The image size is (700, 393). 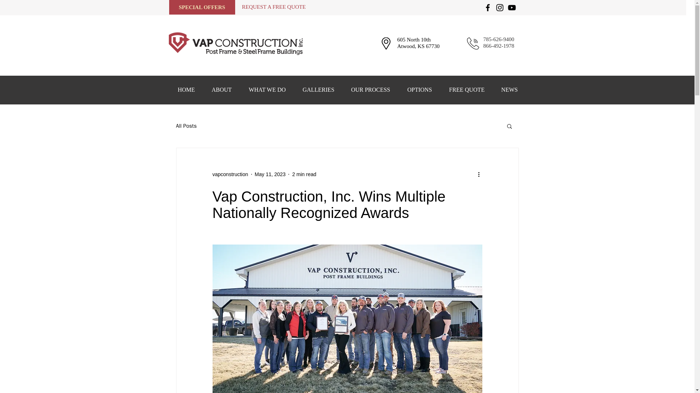 I want to click on HOME, so click(x=186, y=90).